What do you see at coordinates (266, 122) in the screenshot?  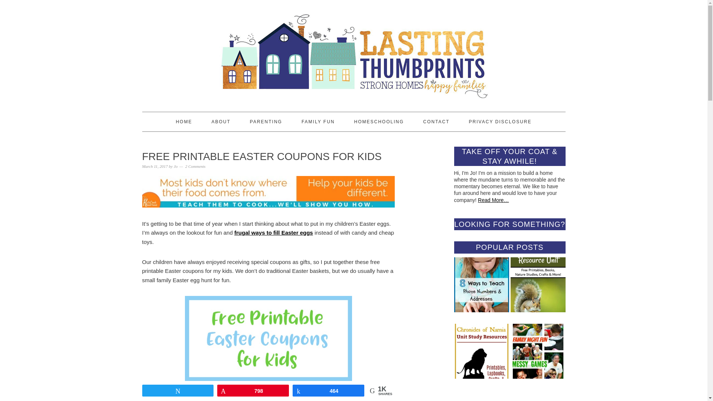 I see `PARENTING` at bounding box center [266, 122].